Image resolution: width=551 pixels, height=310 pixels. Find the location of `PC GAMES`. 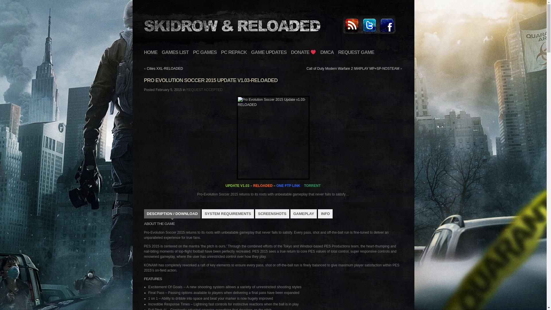

PC GAMES is located at coordinates (205, 52).